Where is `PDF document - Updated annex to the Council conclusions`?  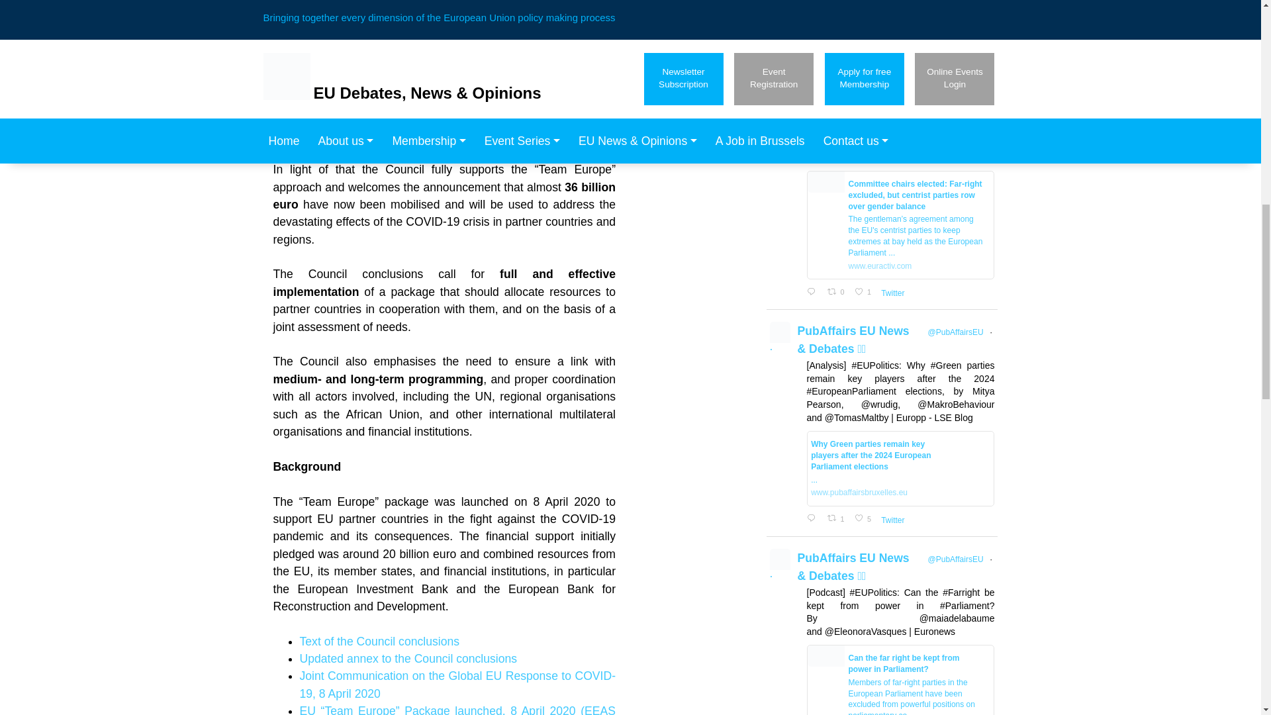
PDF document - Updated annex to the Council conclusions is located at coordinates (408, 658).